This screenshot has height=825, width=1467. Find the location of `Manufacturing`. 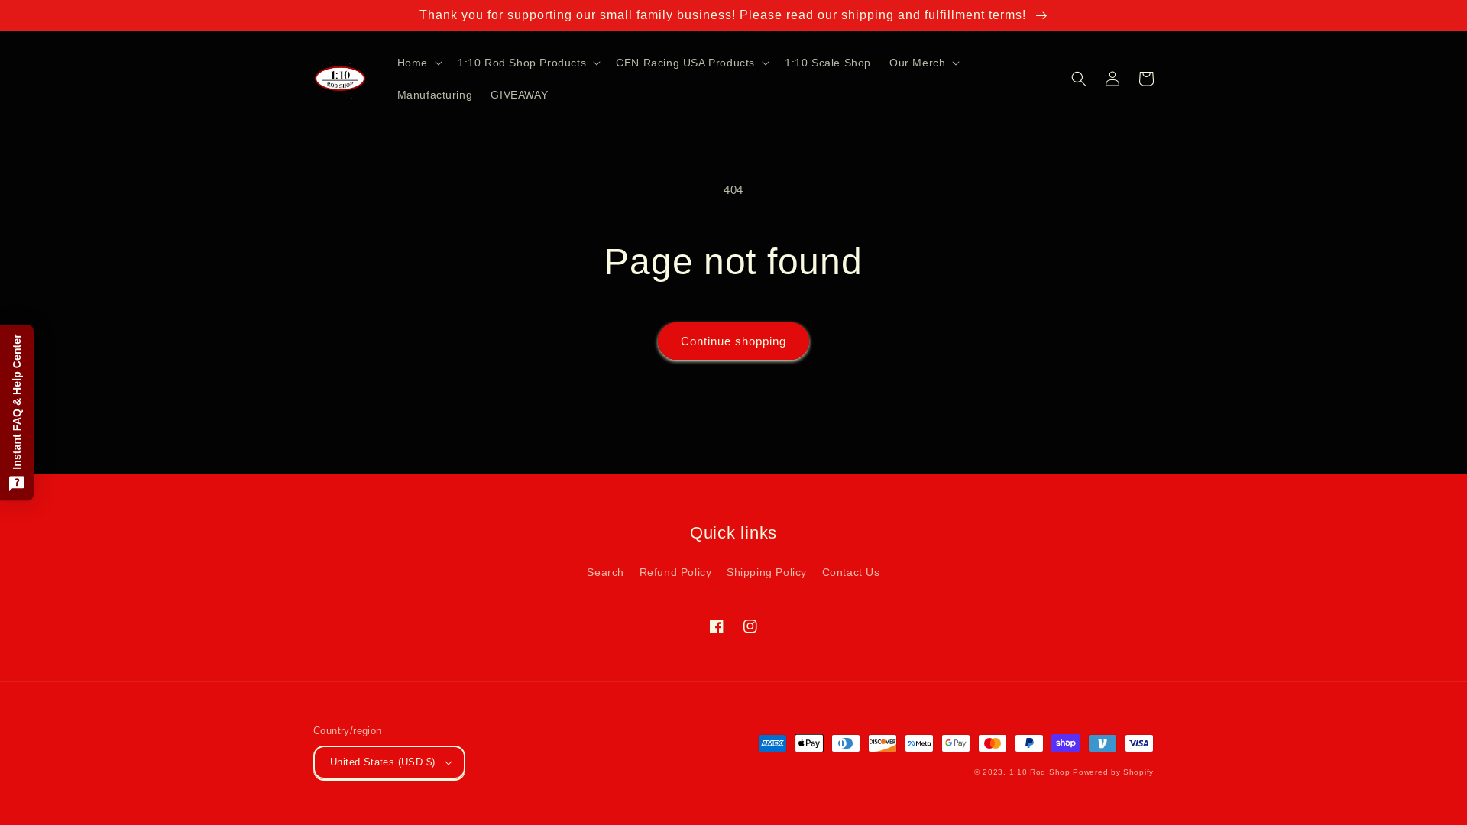

Manufacturing is located at coordinates (436, 95).